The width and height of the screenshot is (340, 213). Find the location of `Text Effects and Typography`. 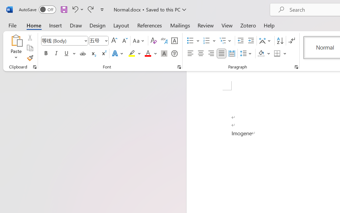

Text Effects and Typography is located at coordinates (118, 54).